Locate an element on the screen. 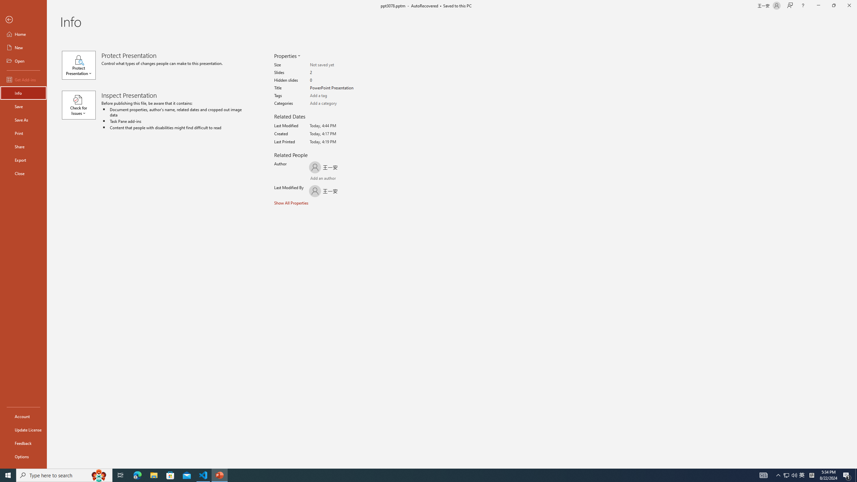  Print is located at coordinates (23, 133).